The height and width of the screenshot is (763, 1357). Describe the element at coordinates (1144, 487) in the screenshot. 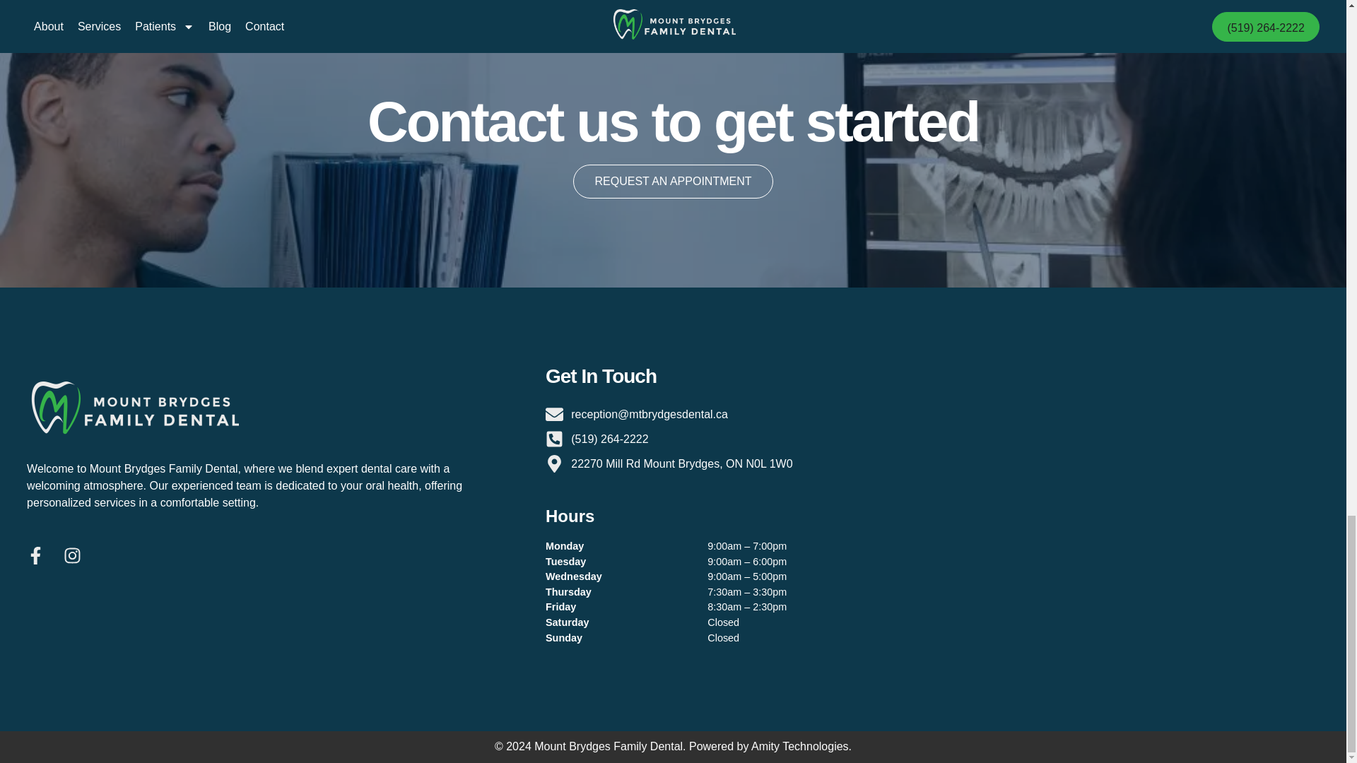

I see `mount brydges family dental` at that location.